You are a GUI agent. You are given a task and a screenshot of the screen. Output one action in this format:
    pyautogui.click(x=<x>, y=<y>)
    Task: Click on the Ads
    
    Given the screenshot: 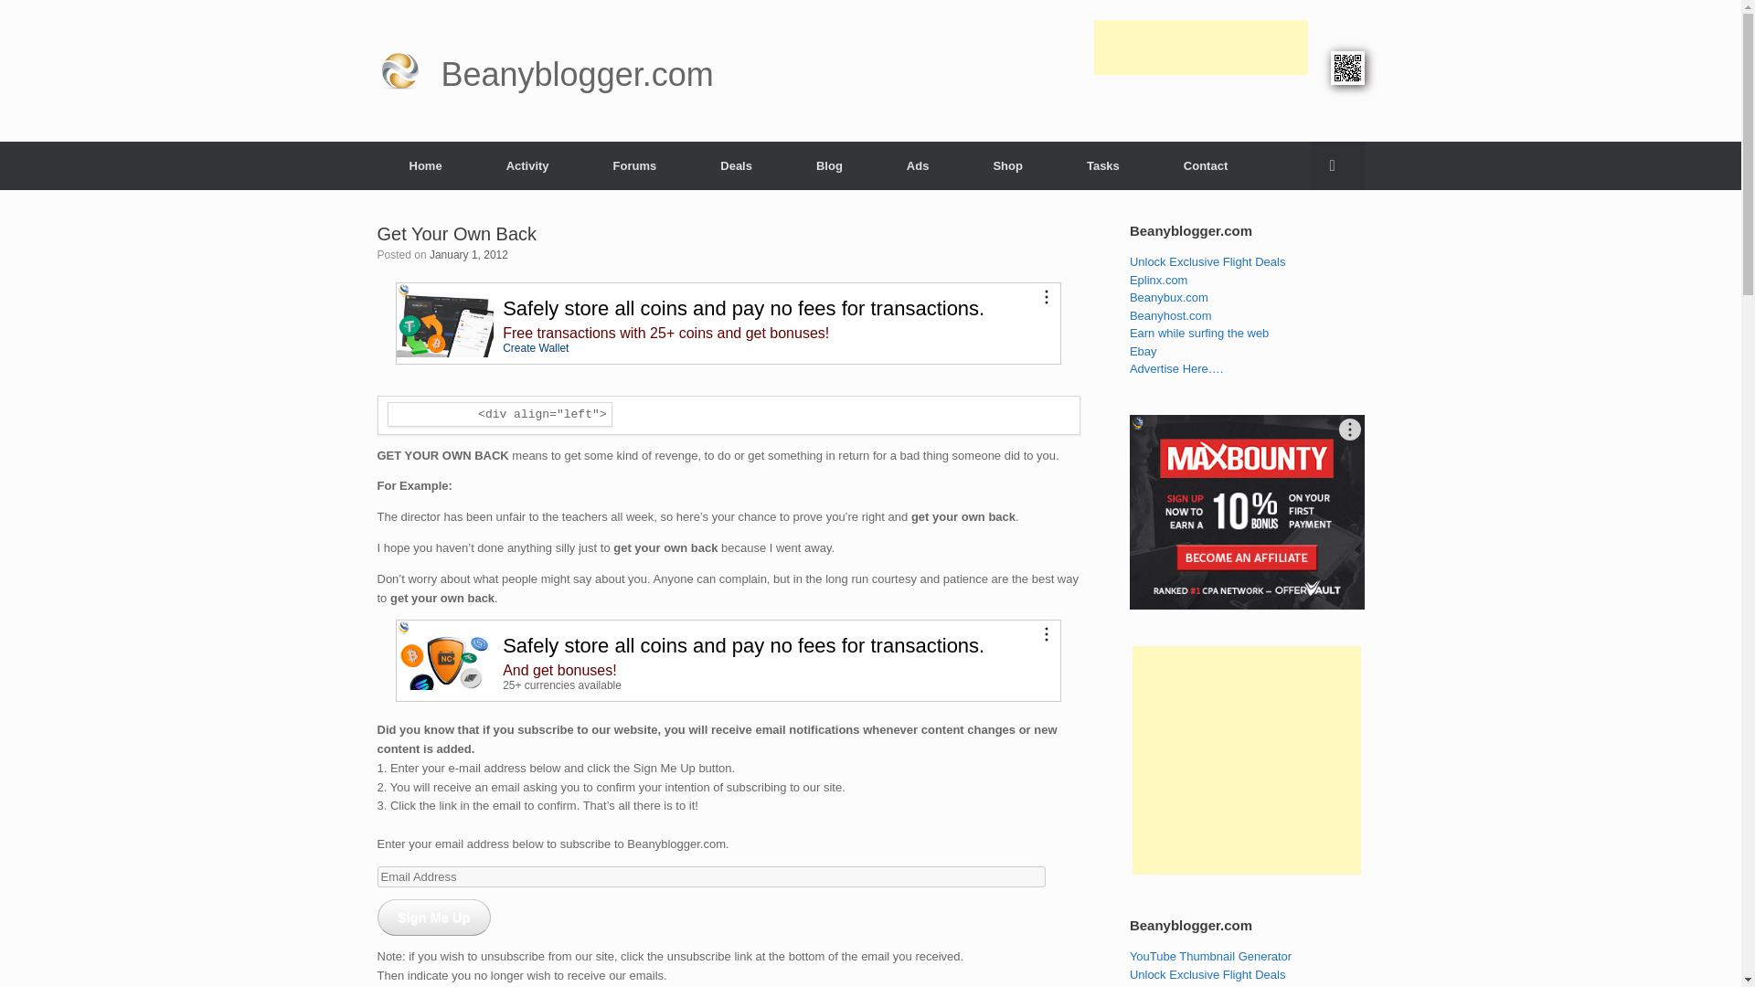 What is the action you would take?
    pyautogui.click(x=918, y=164)
    